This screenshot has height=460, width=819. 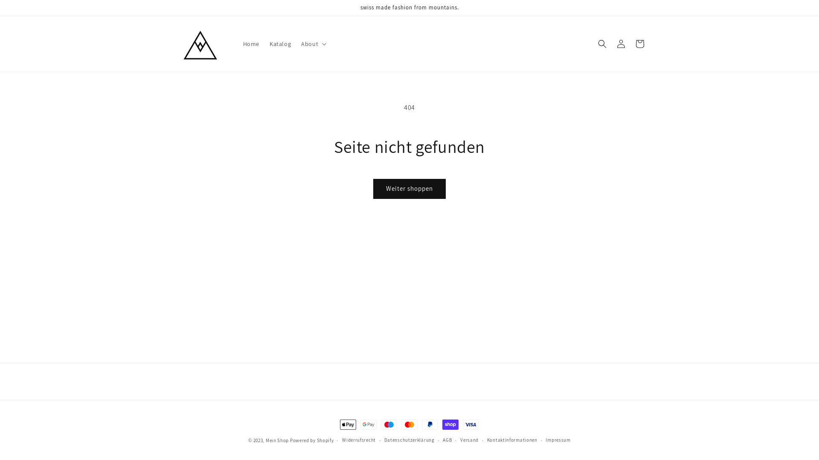 What do you see at coordinates (280, 44) in the screenshot?
I see `Katalog` at bounding box center [280, 44].